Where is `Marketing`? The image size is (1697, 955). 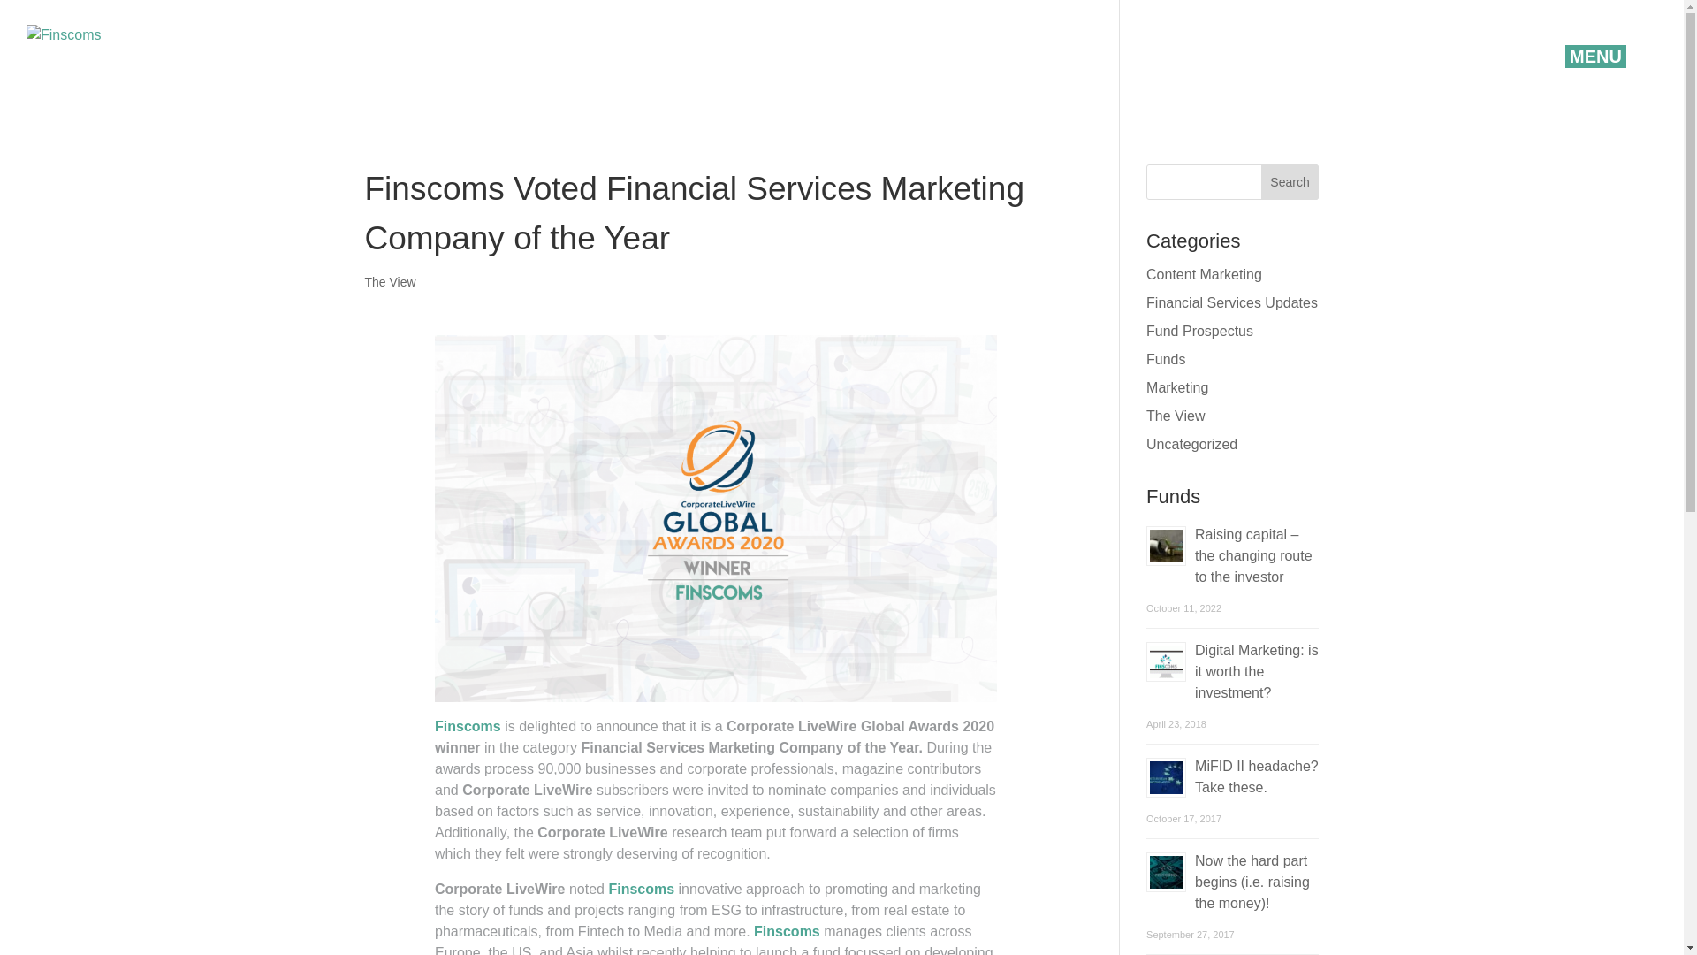
Marketing is located at coordinates (1177, 387).